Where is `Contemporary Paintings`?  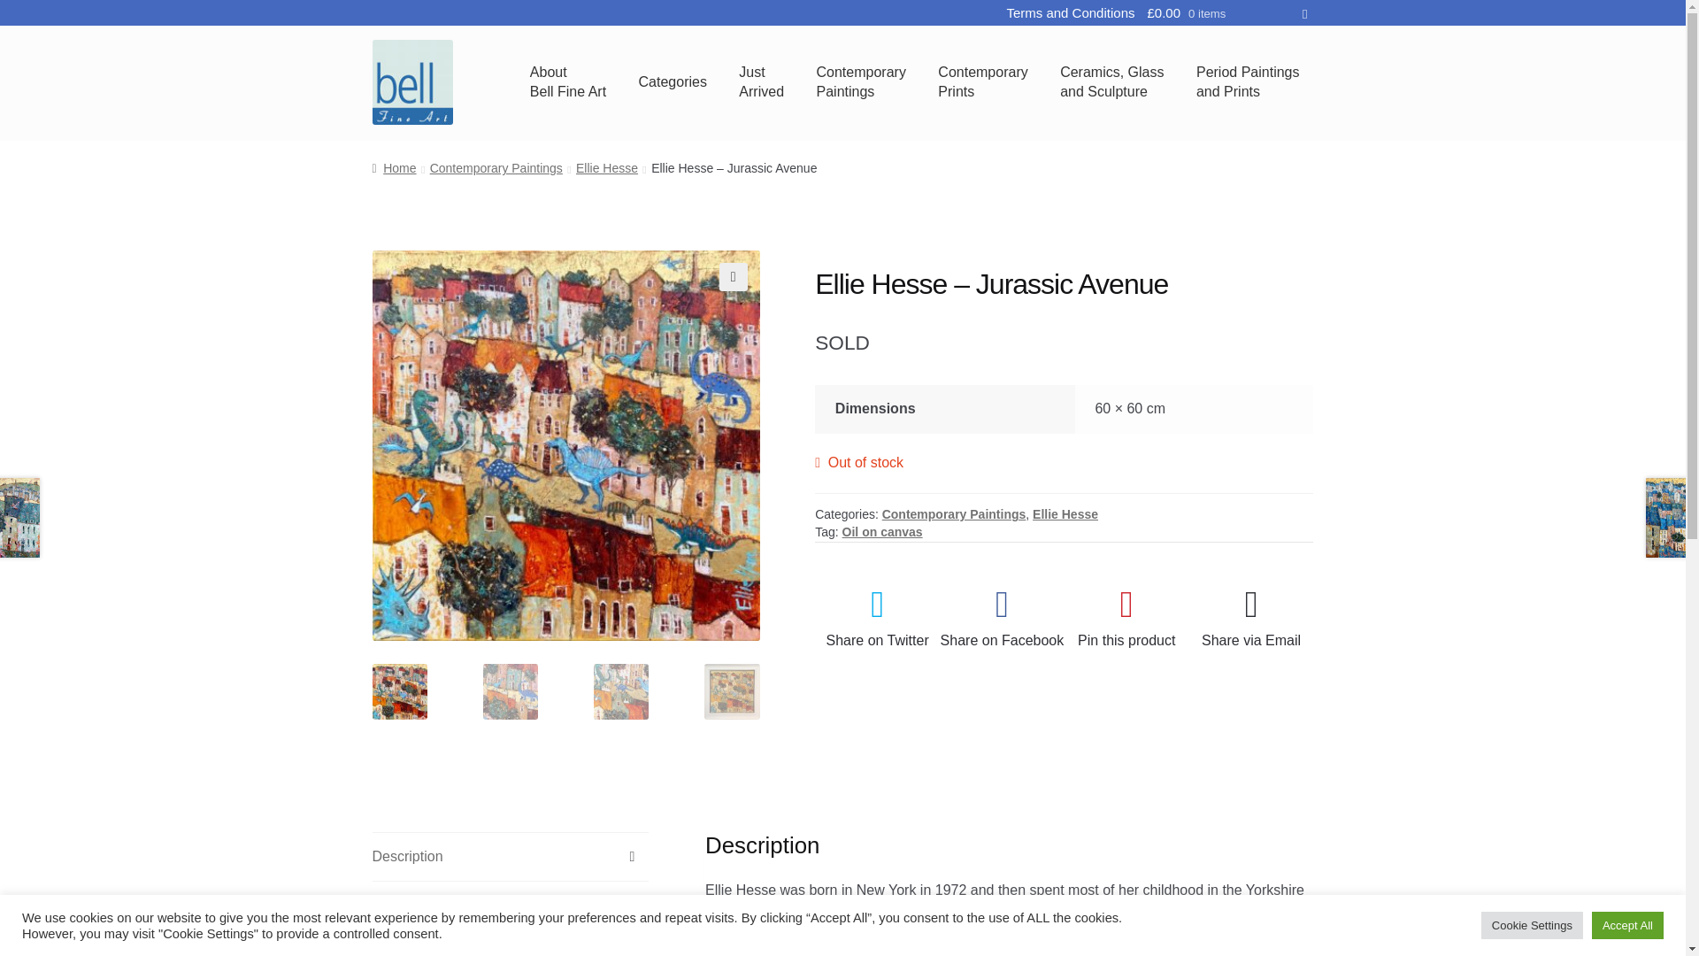
Contemporary Paintings is located at coordinates (394, 168).